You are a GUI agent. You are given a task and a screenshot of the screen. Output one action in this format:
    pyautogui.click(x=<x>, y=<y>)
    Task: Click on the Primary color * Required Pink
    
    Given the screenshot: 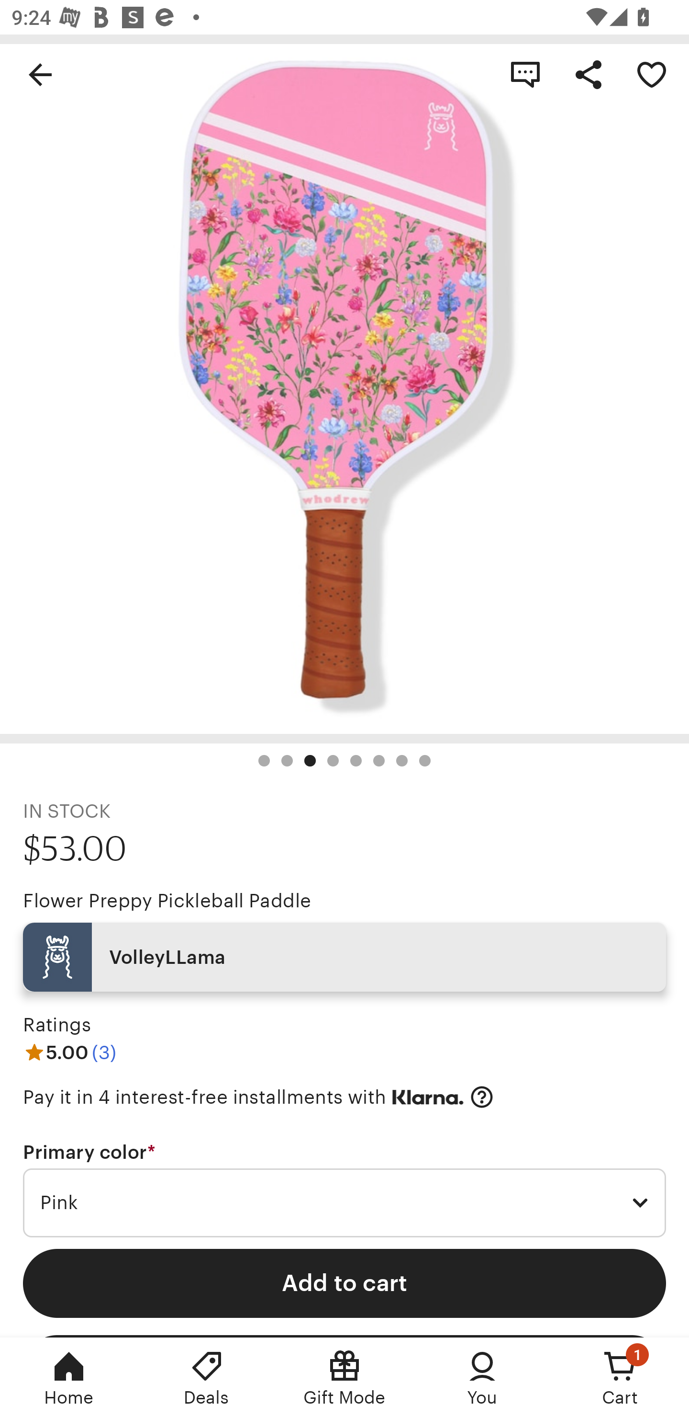 What is the action you would take?
    pyautogui.click(x=344, y=1189)
    